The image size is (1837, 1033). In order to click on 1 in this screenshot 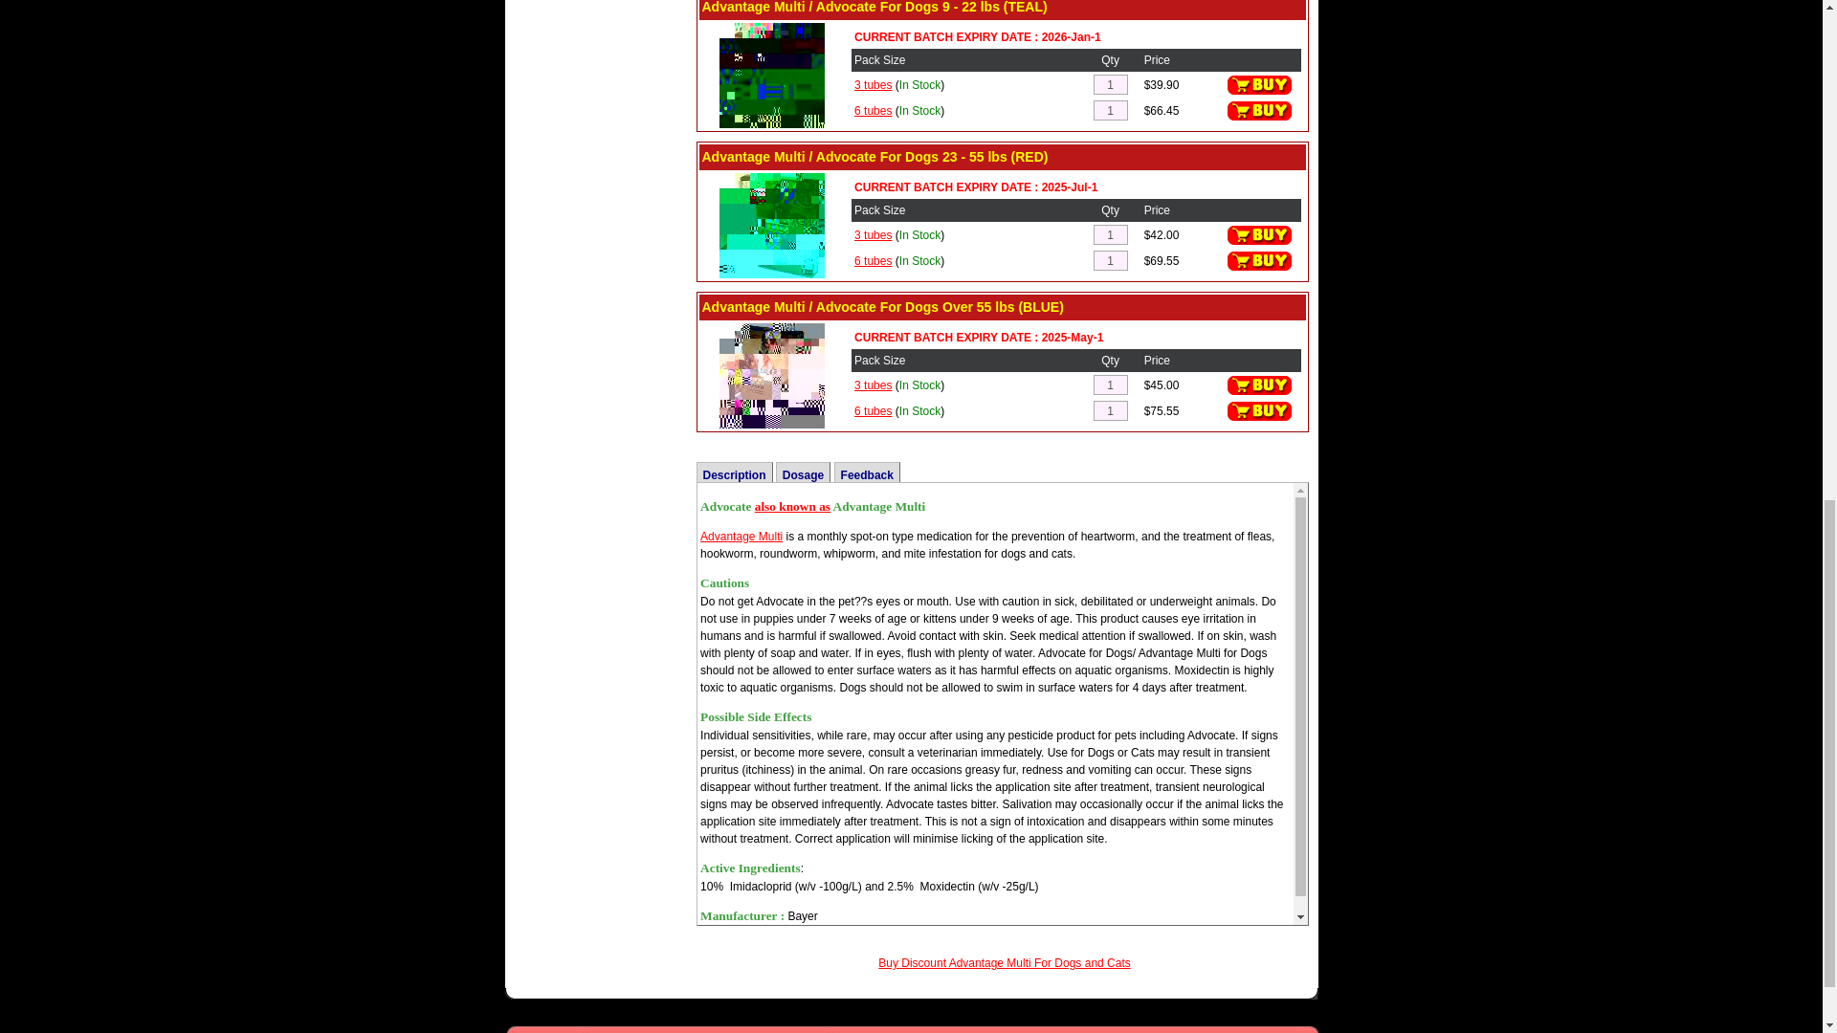, I will do `click(1110, 110)`.